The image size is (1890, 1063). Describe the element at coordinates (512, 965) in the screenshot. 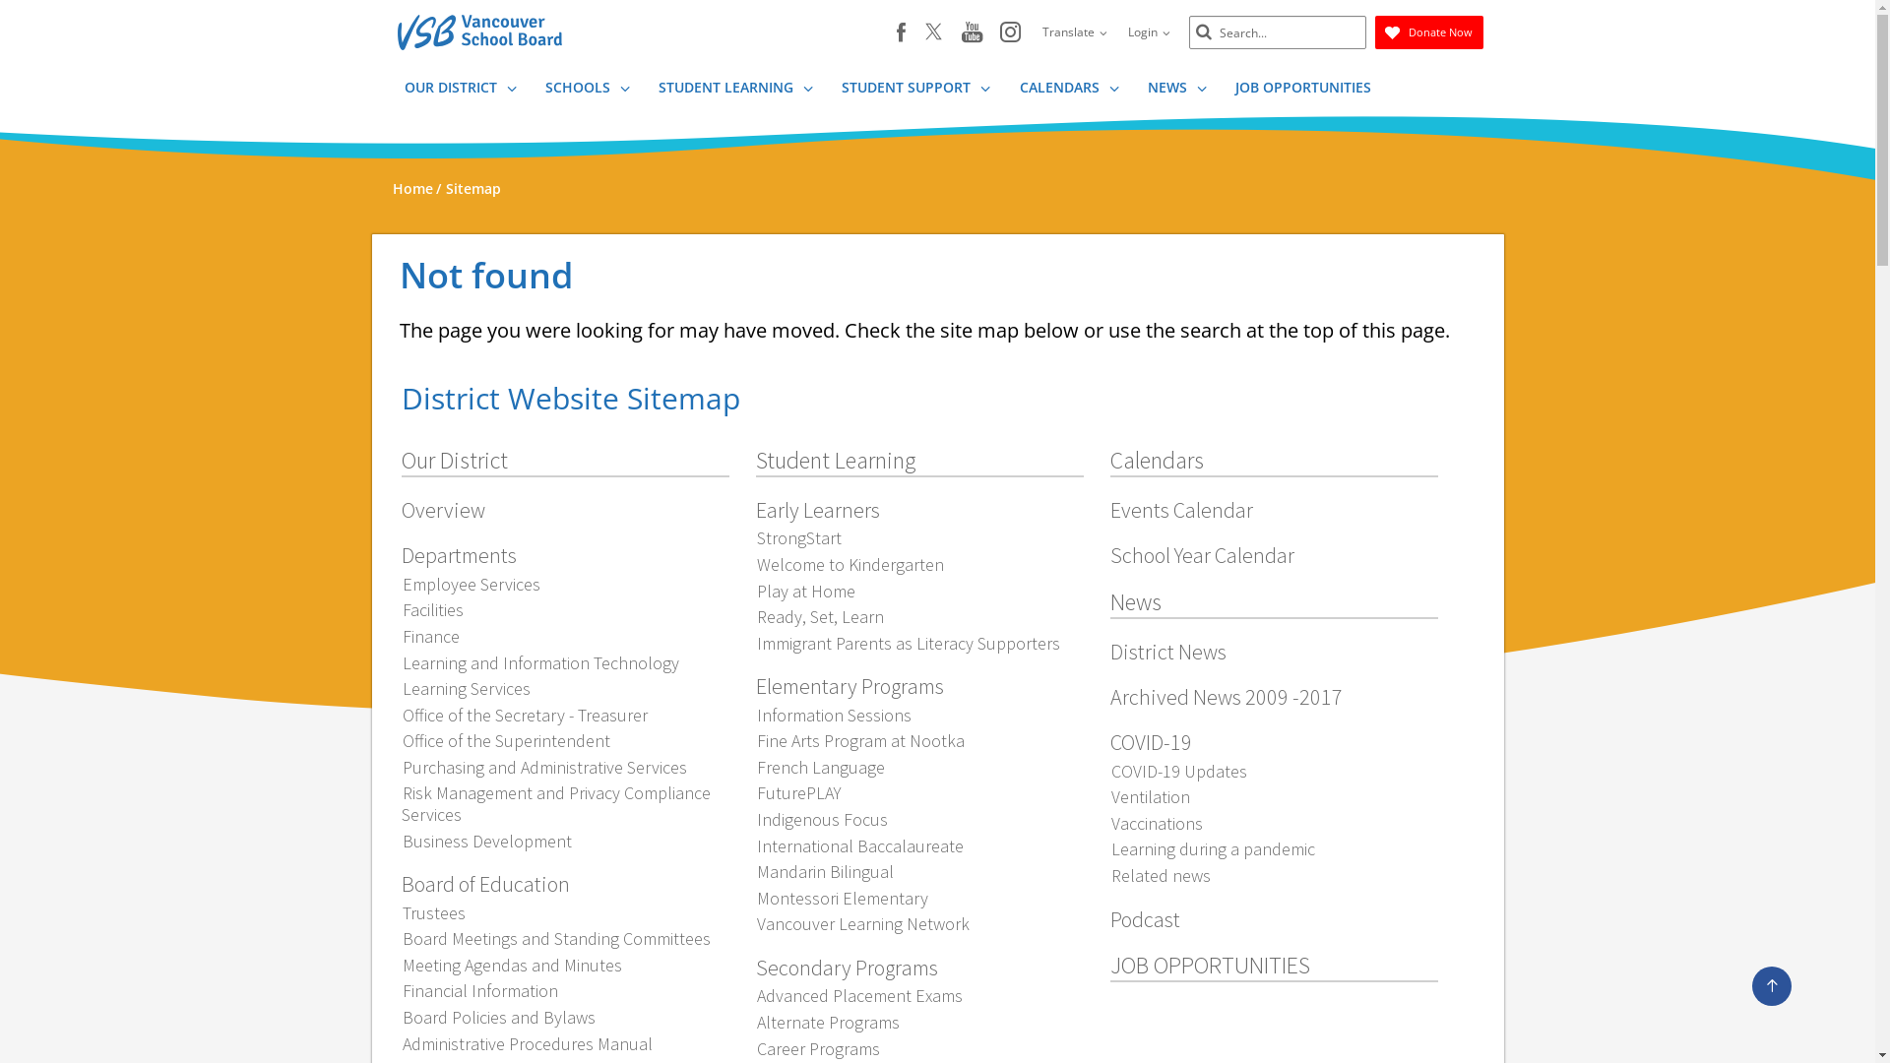

I see `Meeting Agendas and Minutes` at that location.